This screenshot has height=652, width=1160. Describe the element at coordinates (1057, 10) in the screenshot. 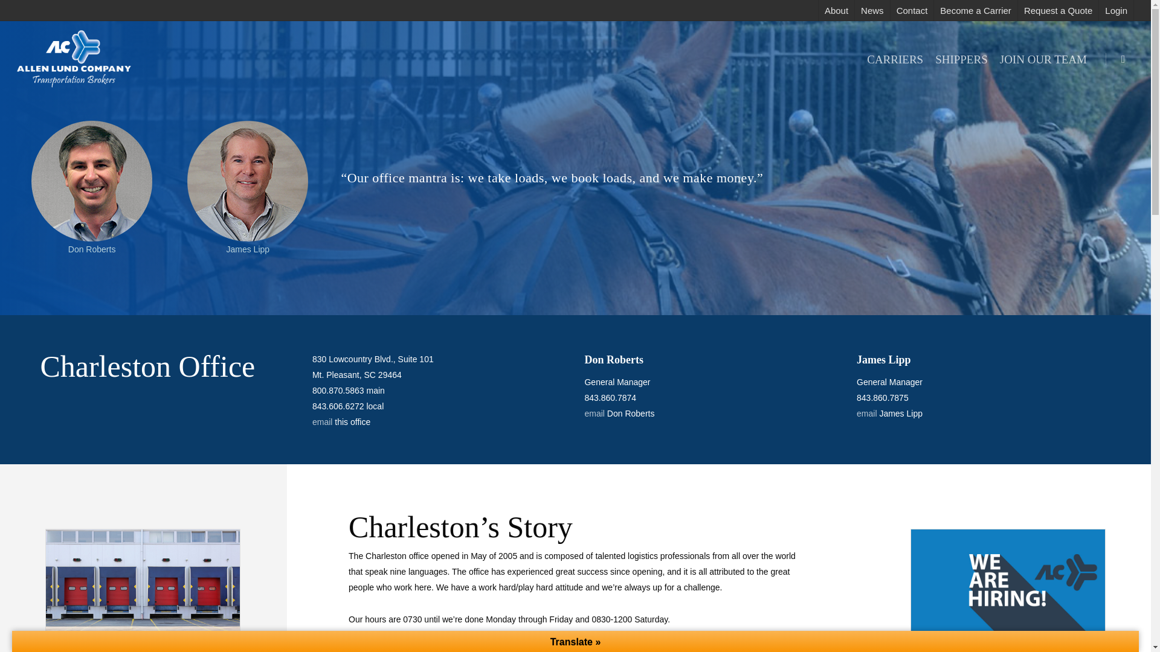

I see `Request a Quote` at that location.